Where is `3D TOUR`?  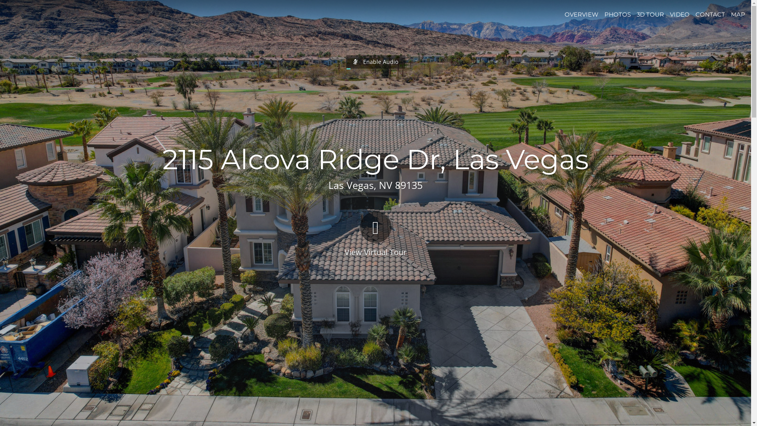 3D TOUR is located at coordinates (651, 14).